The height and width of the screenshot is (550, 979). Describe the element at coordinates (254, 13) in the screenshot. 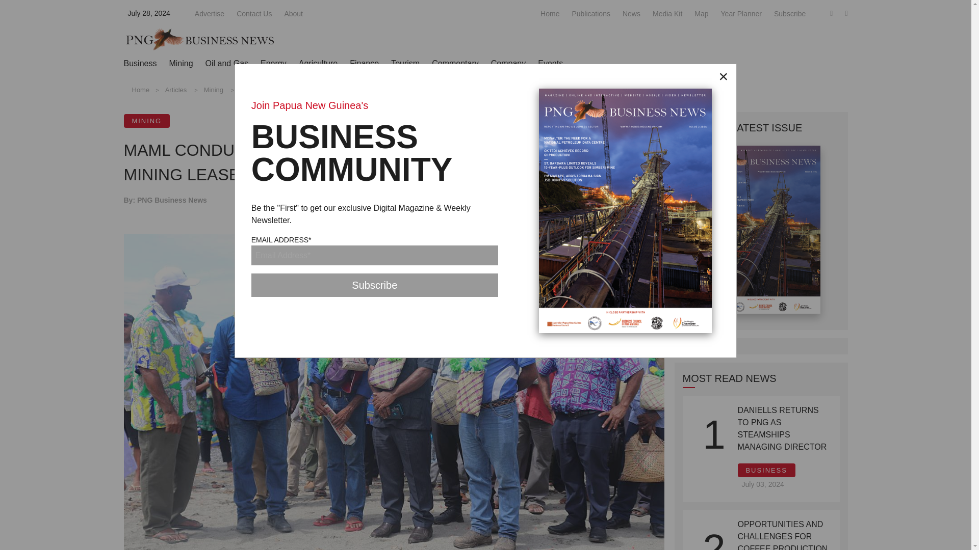

I see `Contact Us` at that location.